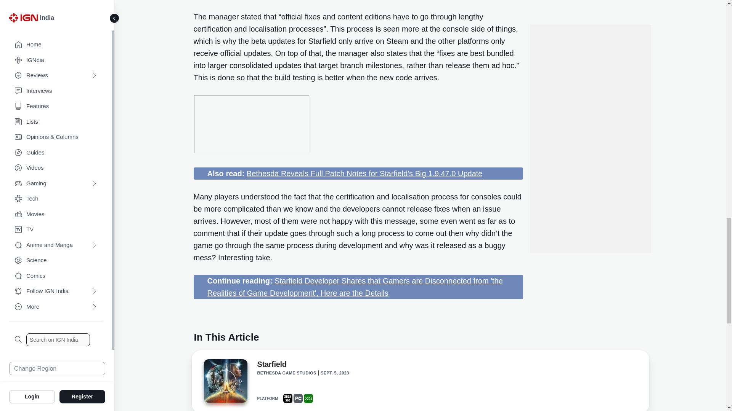  What do you see at coordinates (271, 366) in the screenshot?
I see `Starfield` at bounding box center [271, 366].